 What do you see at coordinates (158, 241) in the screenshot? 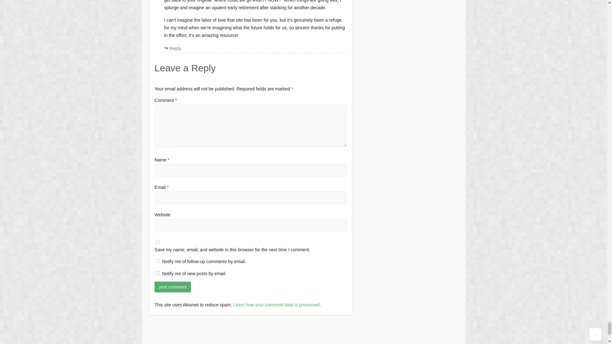
I see `yes` at bounding box center [158, 241].